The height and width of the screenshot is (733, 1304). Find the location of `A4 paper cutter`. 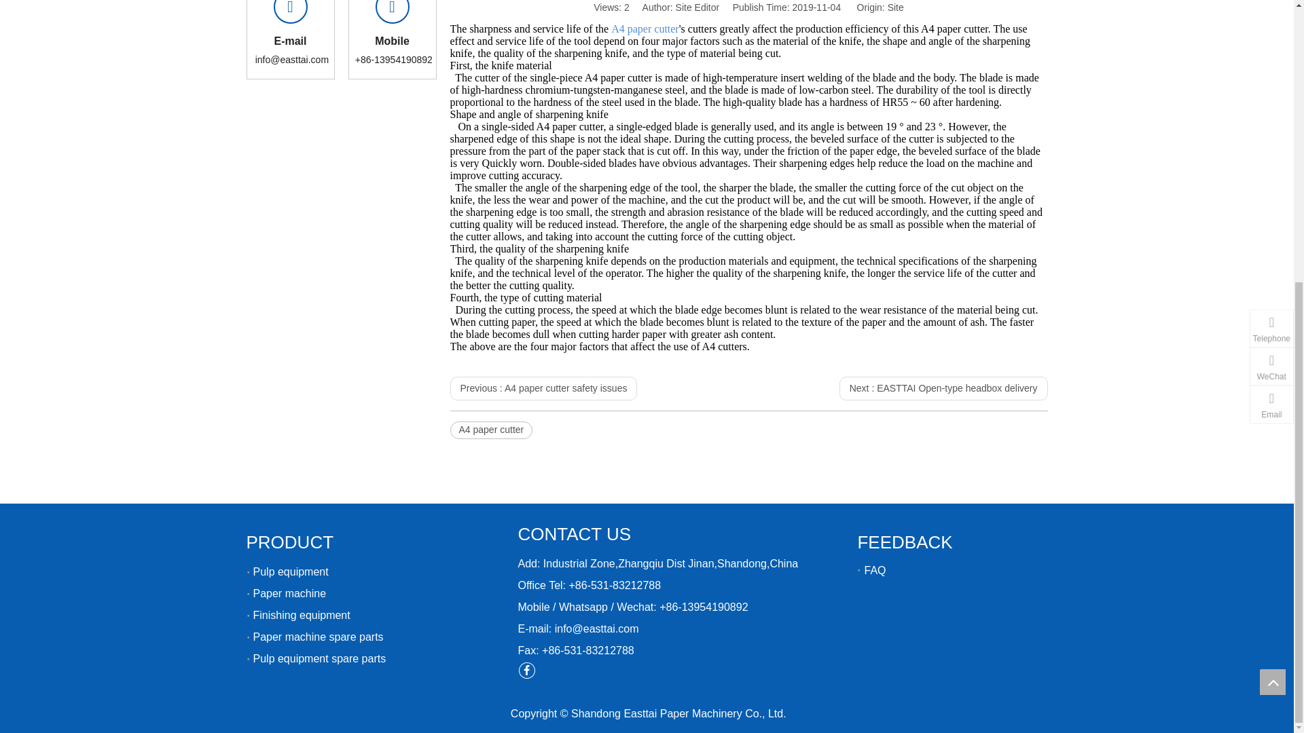

A4 paper cutter is located at coordinates (490, 430).